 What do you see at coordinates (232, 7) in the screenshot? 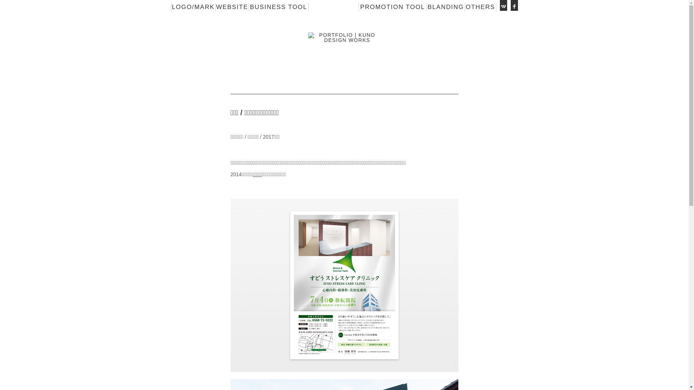
I see `WEBSITE` at bounding box center [232, 7].